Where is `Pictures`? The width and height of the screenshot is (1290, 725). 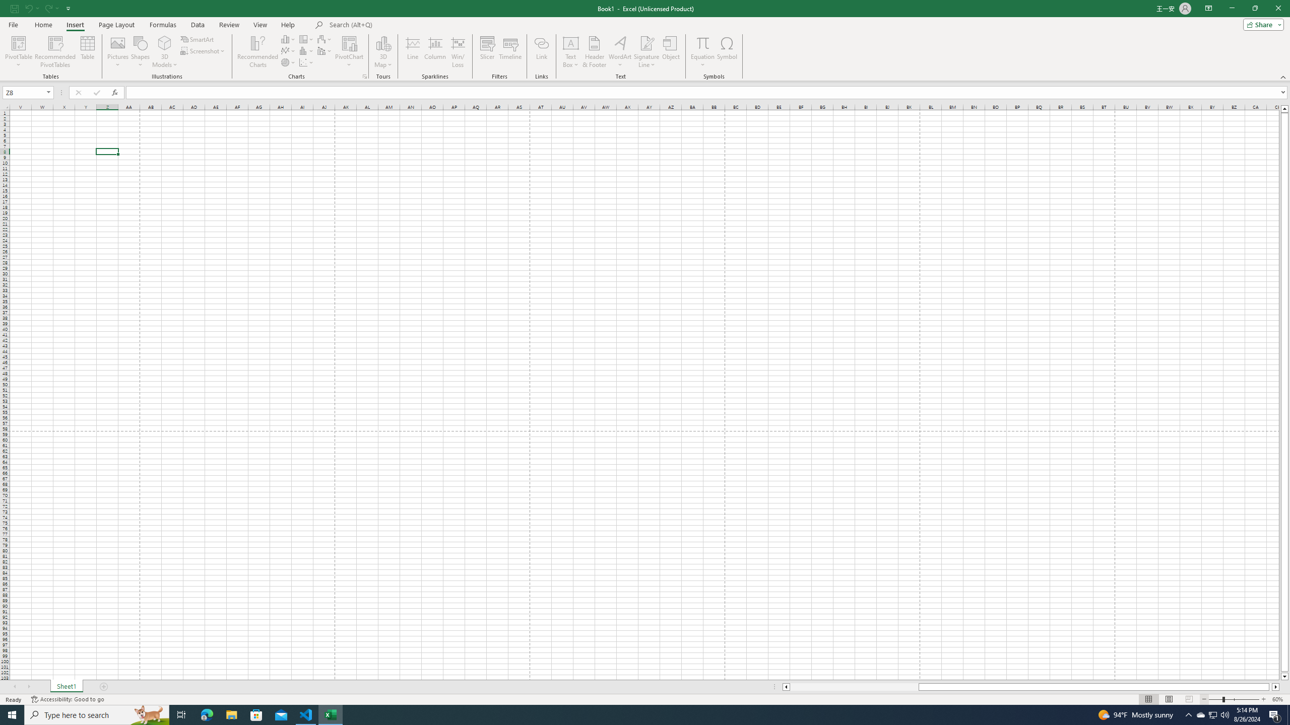 Pictures is located at coordinates (118, 52).